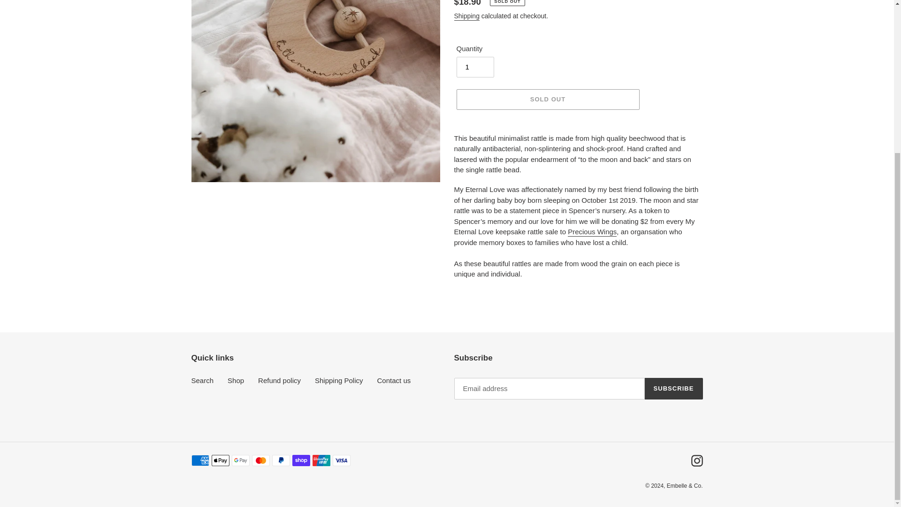 The width and height of the screenshot is (901, 507). Describe the element at coordinates (547, 100) in the screenshot. I see `SOLD OUT` at that location.